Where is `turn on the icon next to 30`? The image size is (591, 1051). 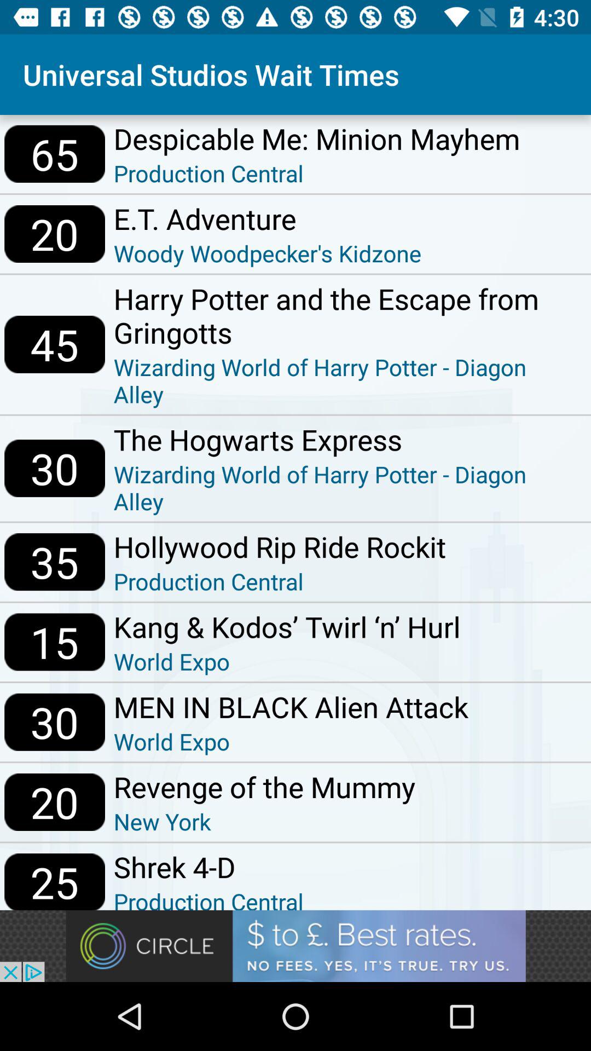 turn on the icon next to 30 is located at coordinates (291, 707).